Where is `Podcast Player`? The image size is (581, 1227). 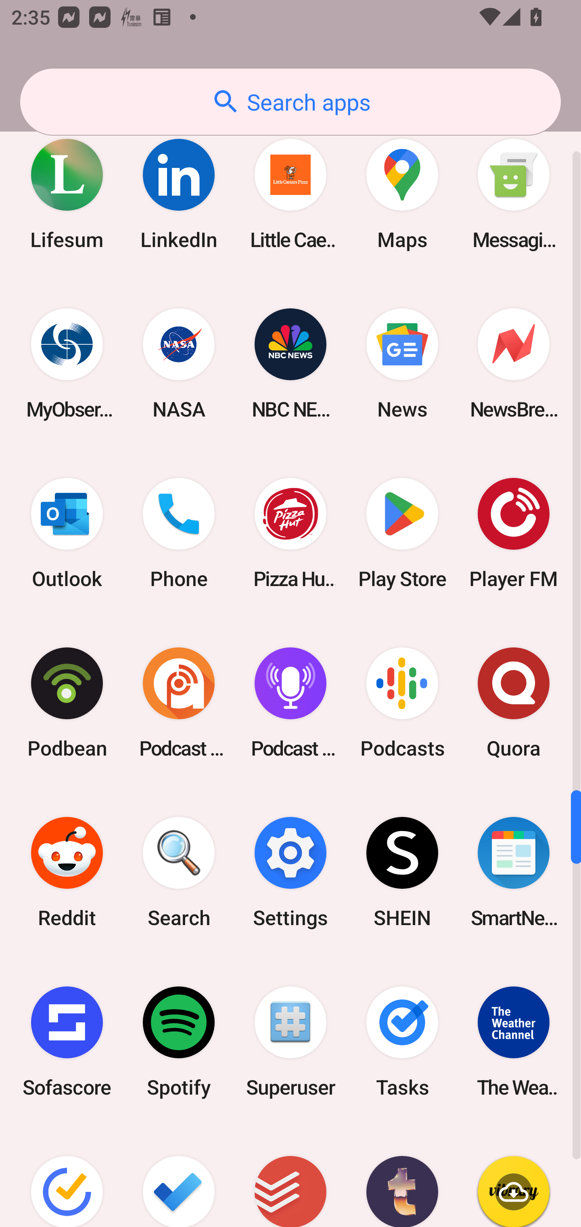 Podcast Player is located at coordinates (290, 703).